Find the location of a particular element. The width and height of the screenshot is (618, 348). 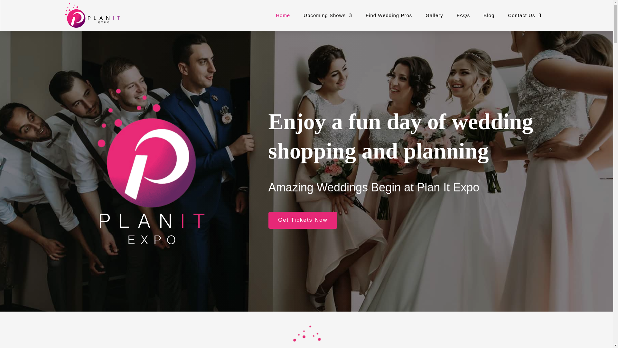

Contact Us is located at coordinates (525, 15).